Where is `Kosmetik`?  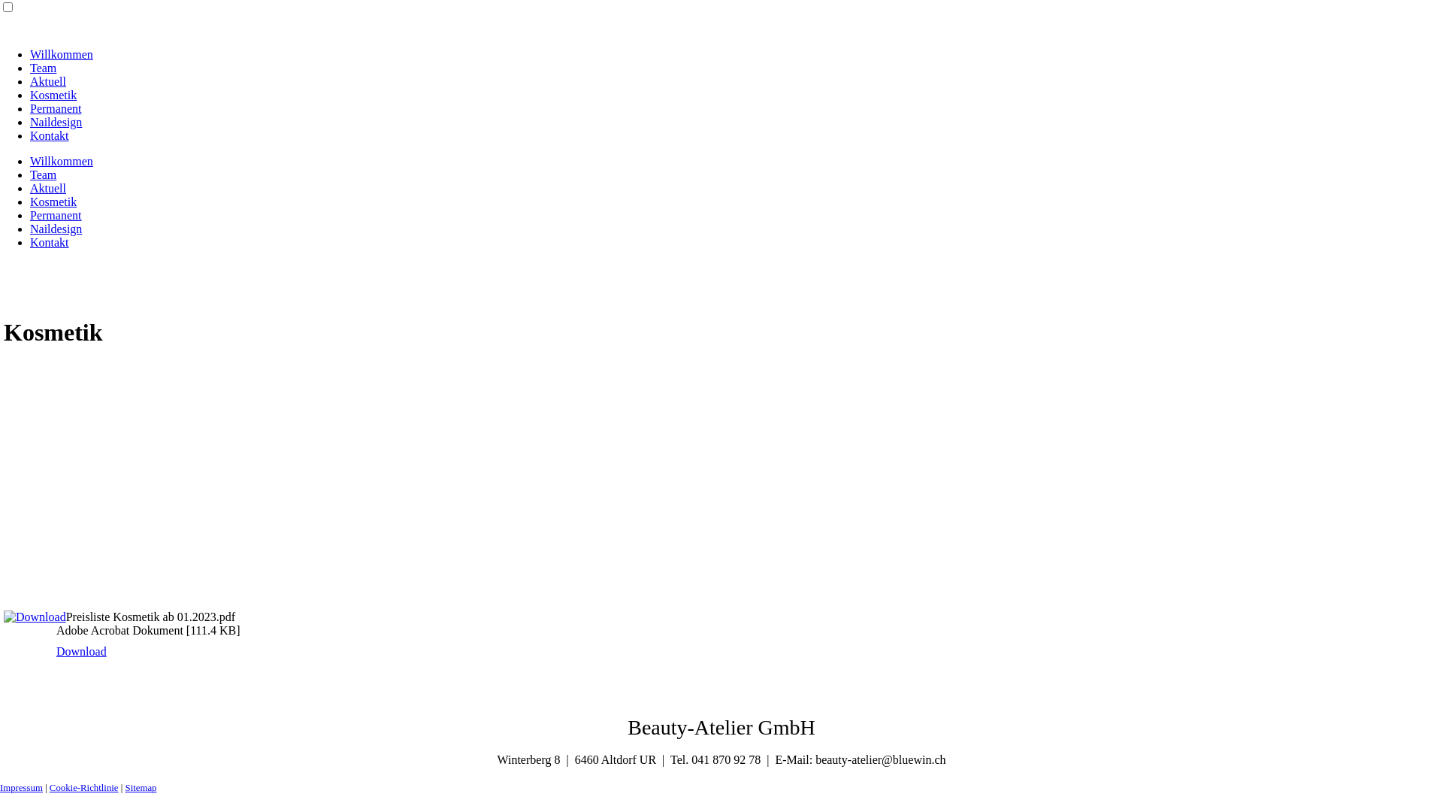 Kosmetik is located at coordinates (53, 201).